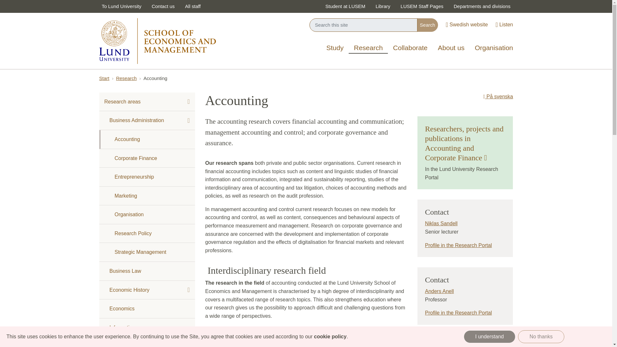  What do you see at coordinates (410, 48) in the screenshot?
I see `Collaborate` at bounding box center [410, 48].